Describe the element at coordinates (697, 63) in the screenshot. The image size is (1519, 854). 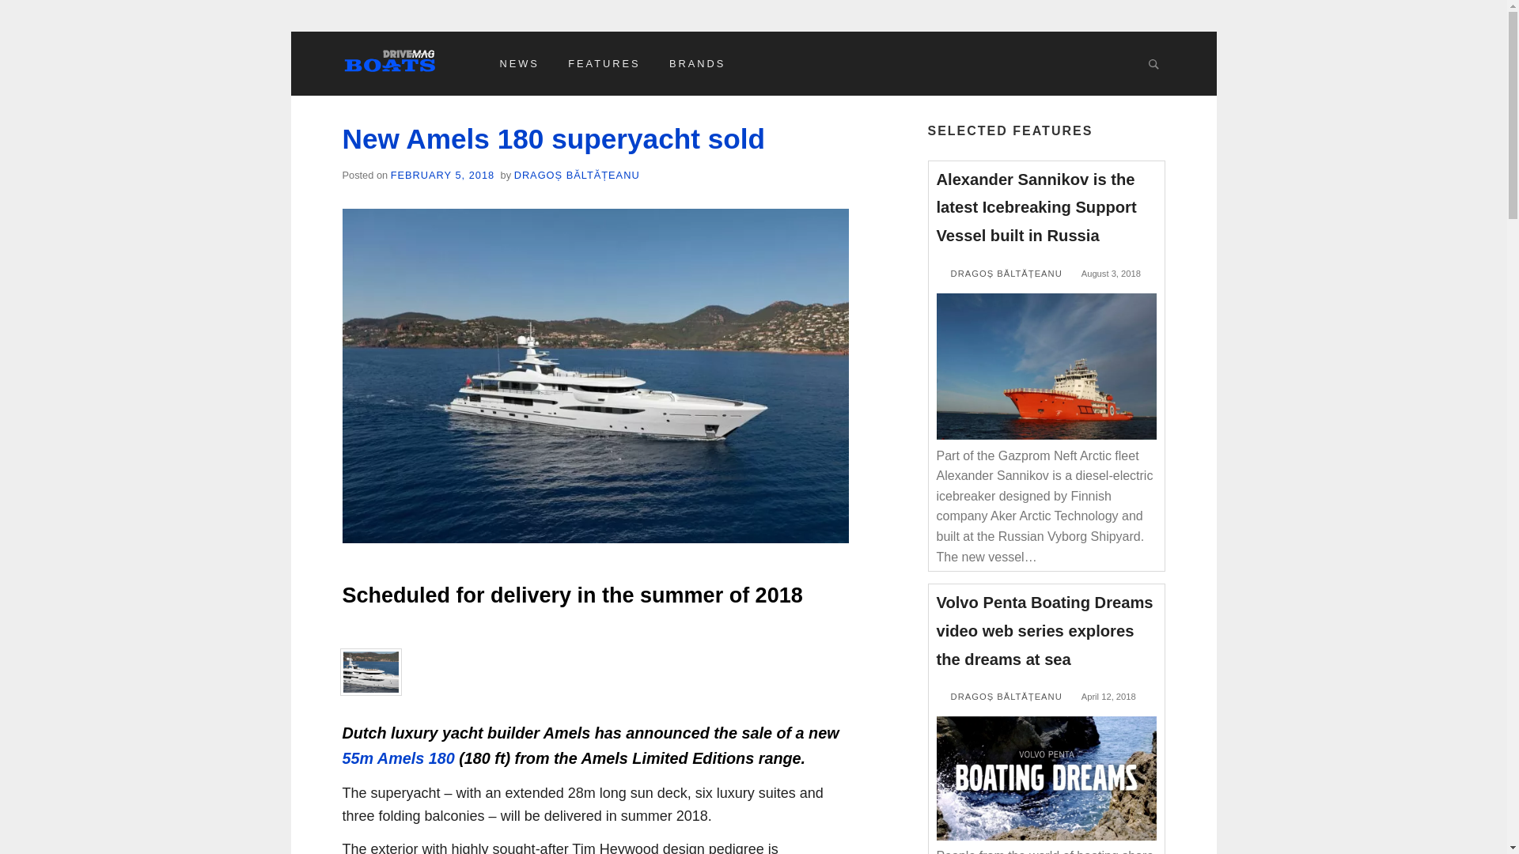
I see `BRANDS` at that location.